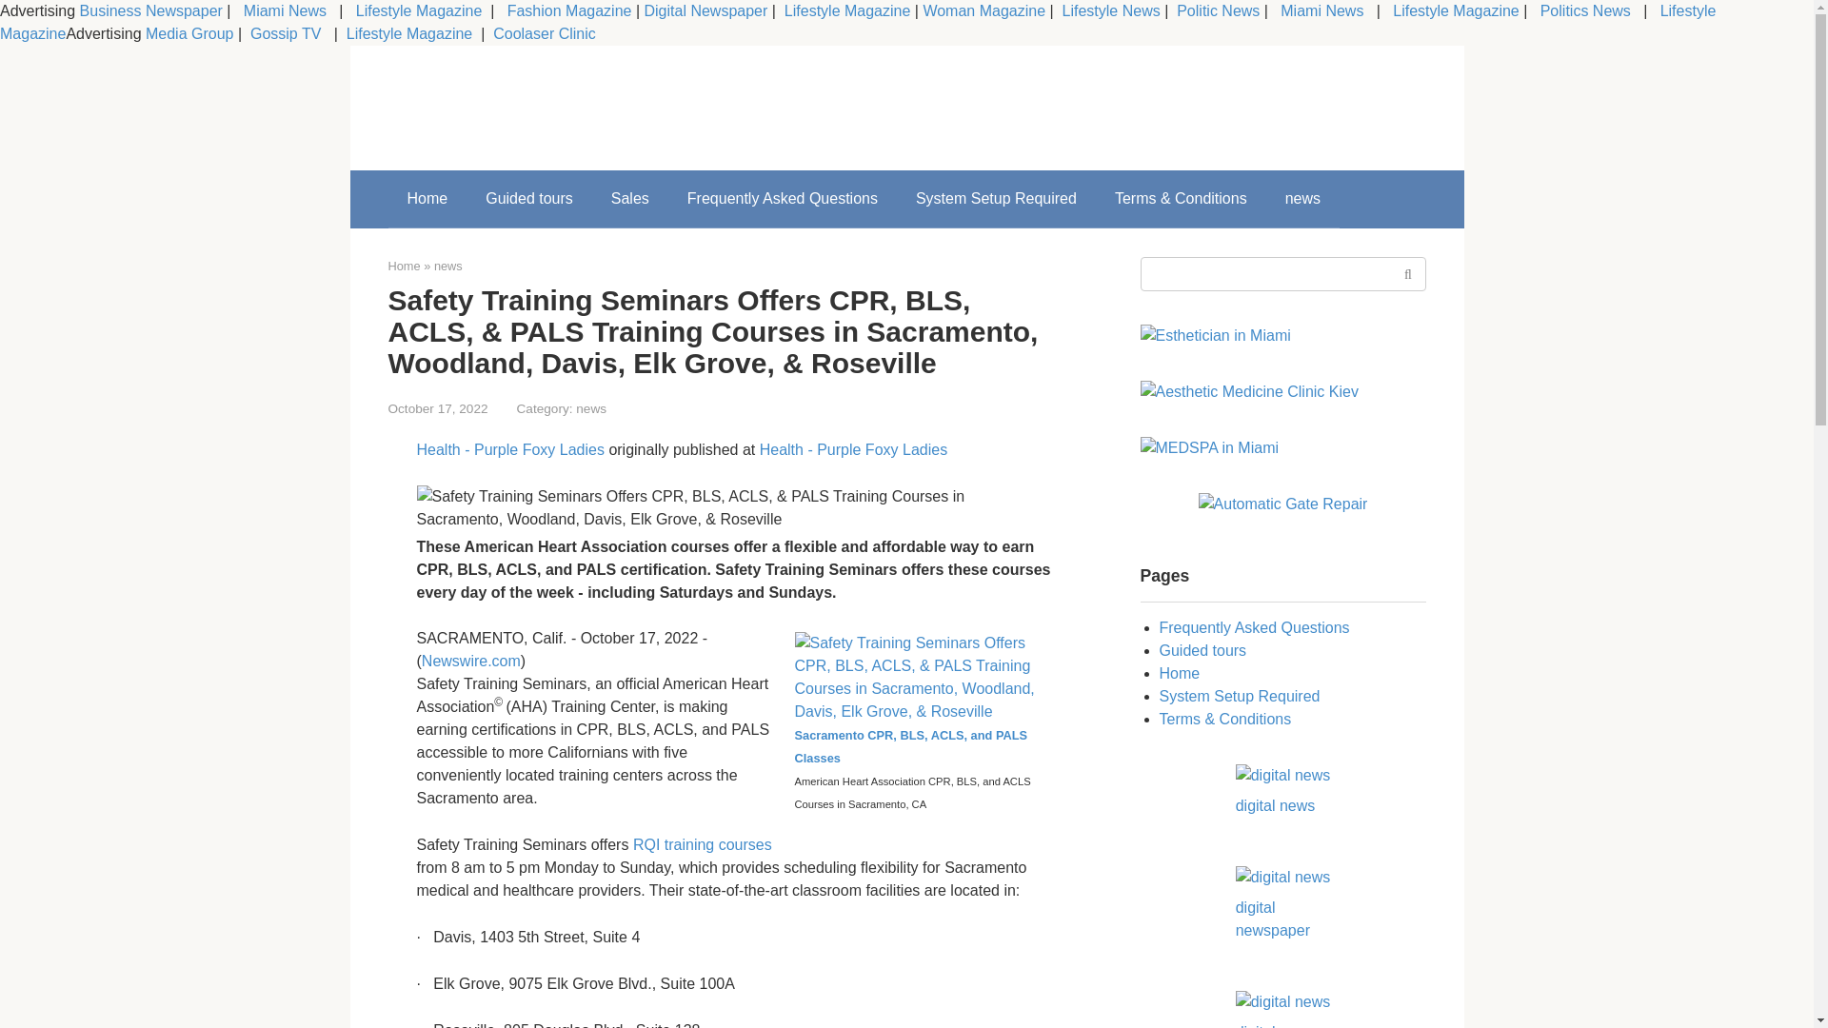  Describe the element at coordinates (922, 733) in the screenshot. I see `Sacramento CPR, BLS, ACLS, and PALS Classes` at that location.